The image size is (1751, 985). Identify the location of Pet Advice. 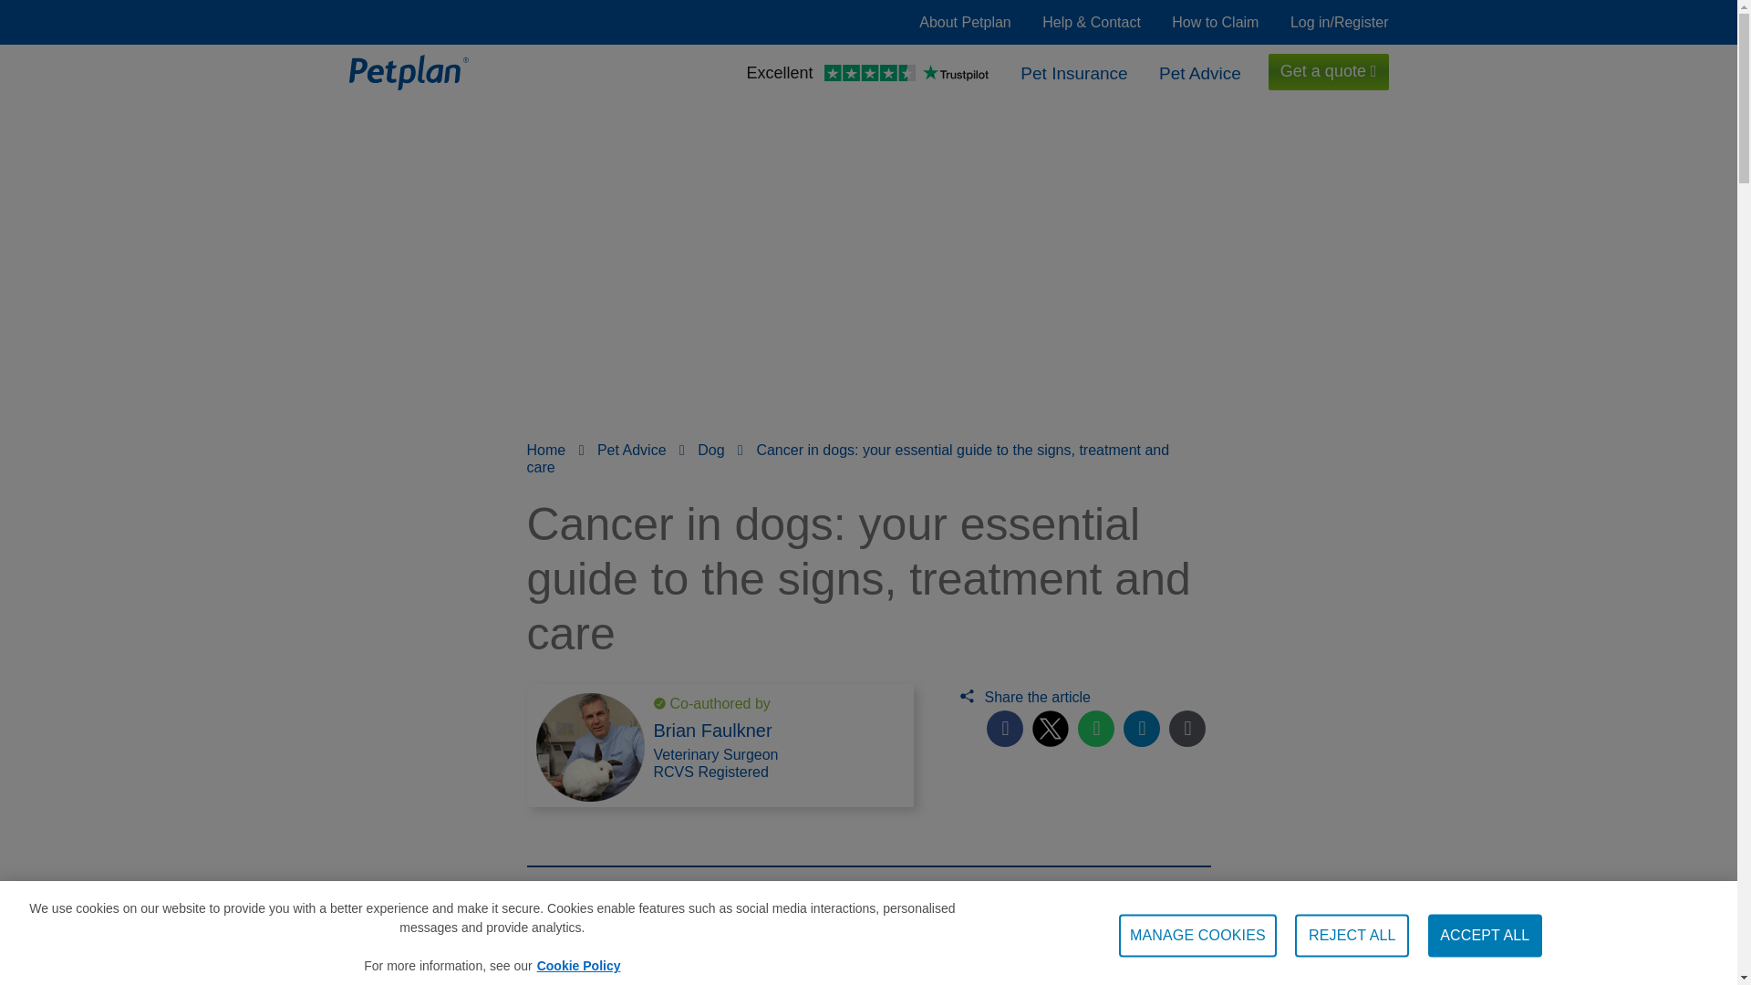
(633, 450).